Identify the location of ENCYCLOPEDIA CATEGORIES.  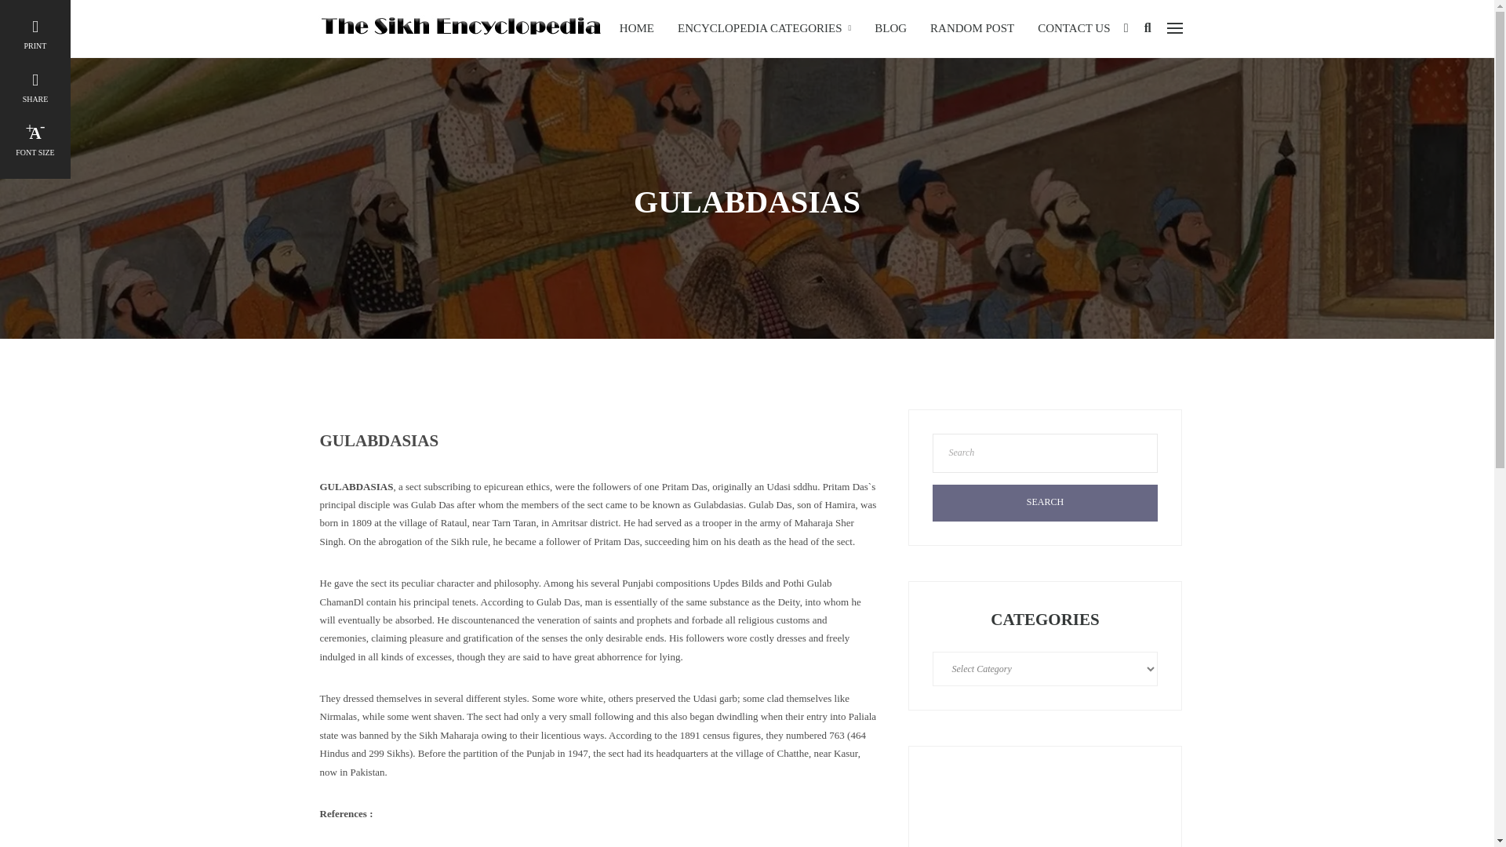
(764, 28).